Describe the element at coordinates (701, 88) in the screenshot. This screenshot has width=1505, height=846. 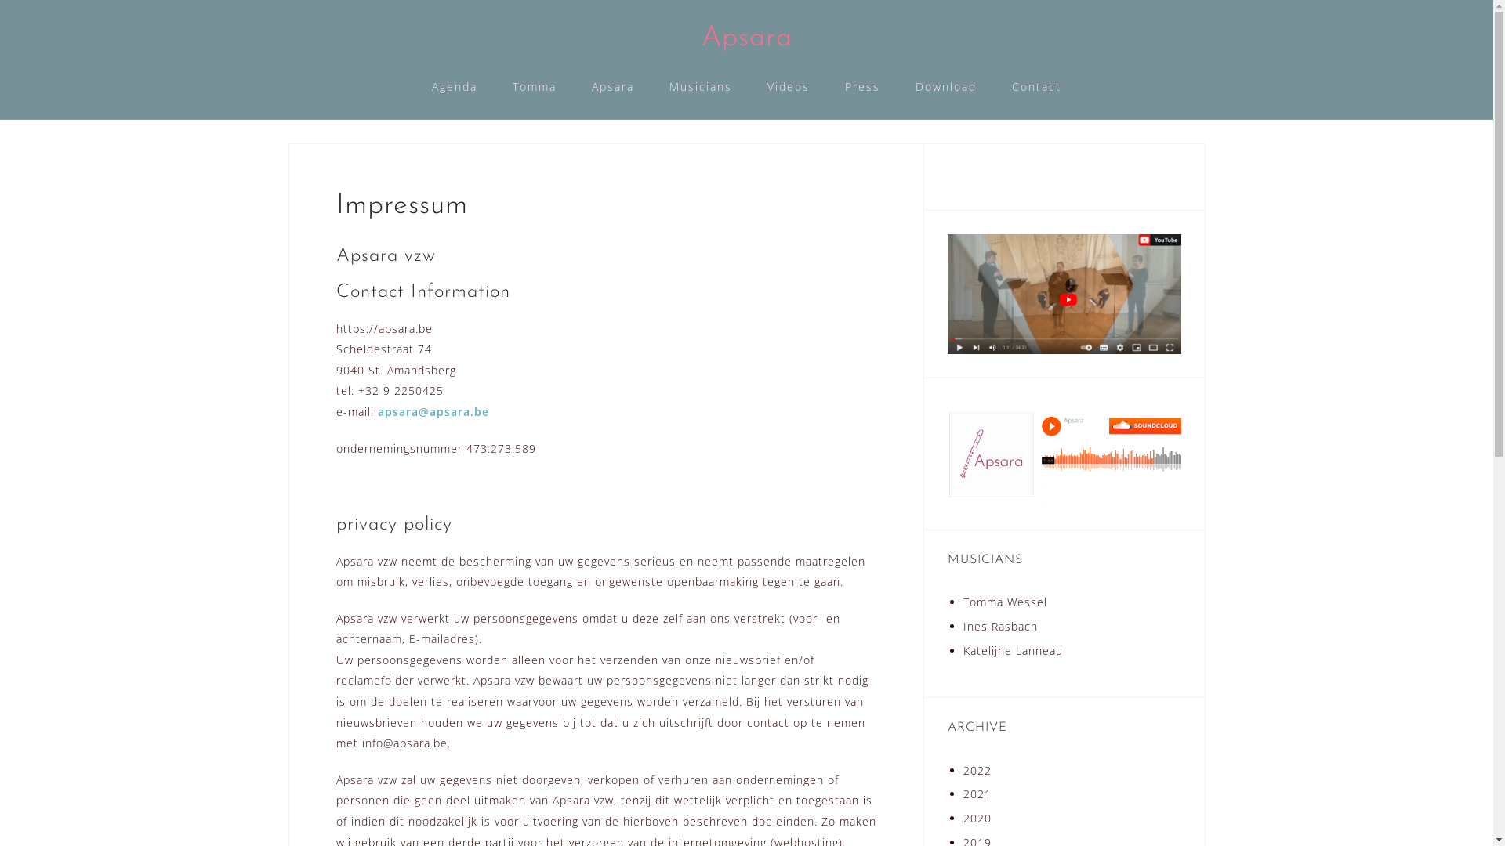
I see `Musicians` at that location.